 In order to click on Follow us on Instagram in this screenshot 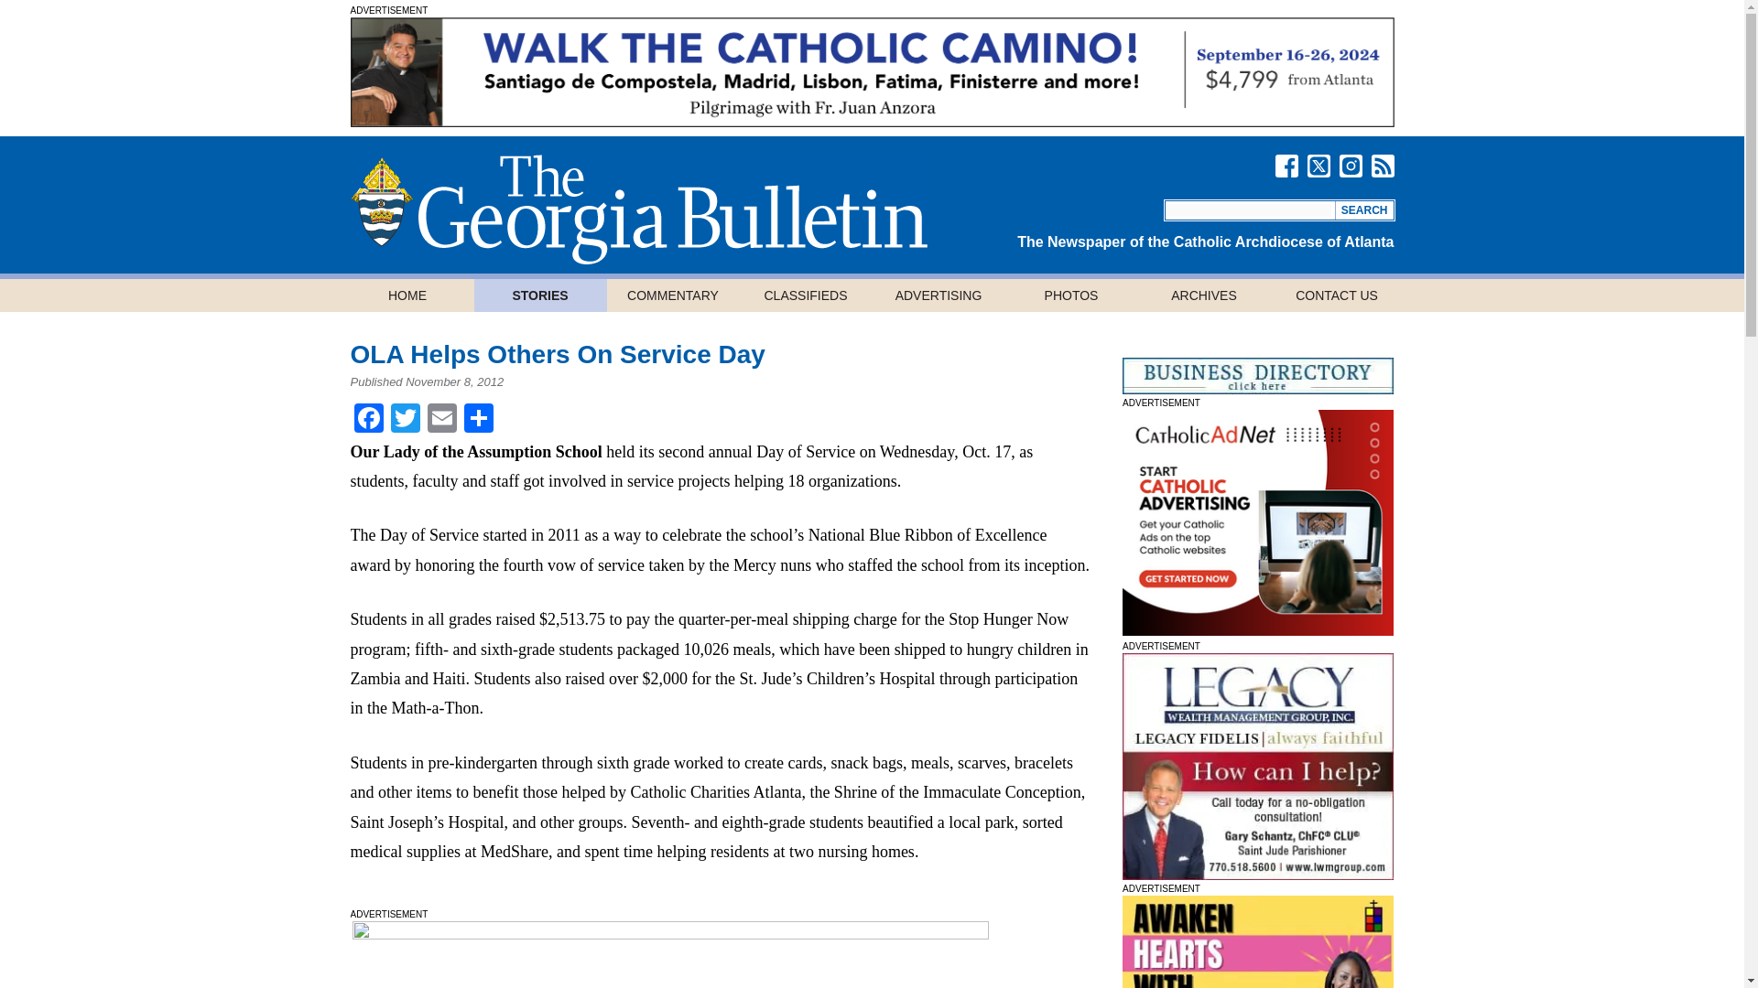, I will do `click(1350, 166)`.